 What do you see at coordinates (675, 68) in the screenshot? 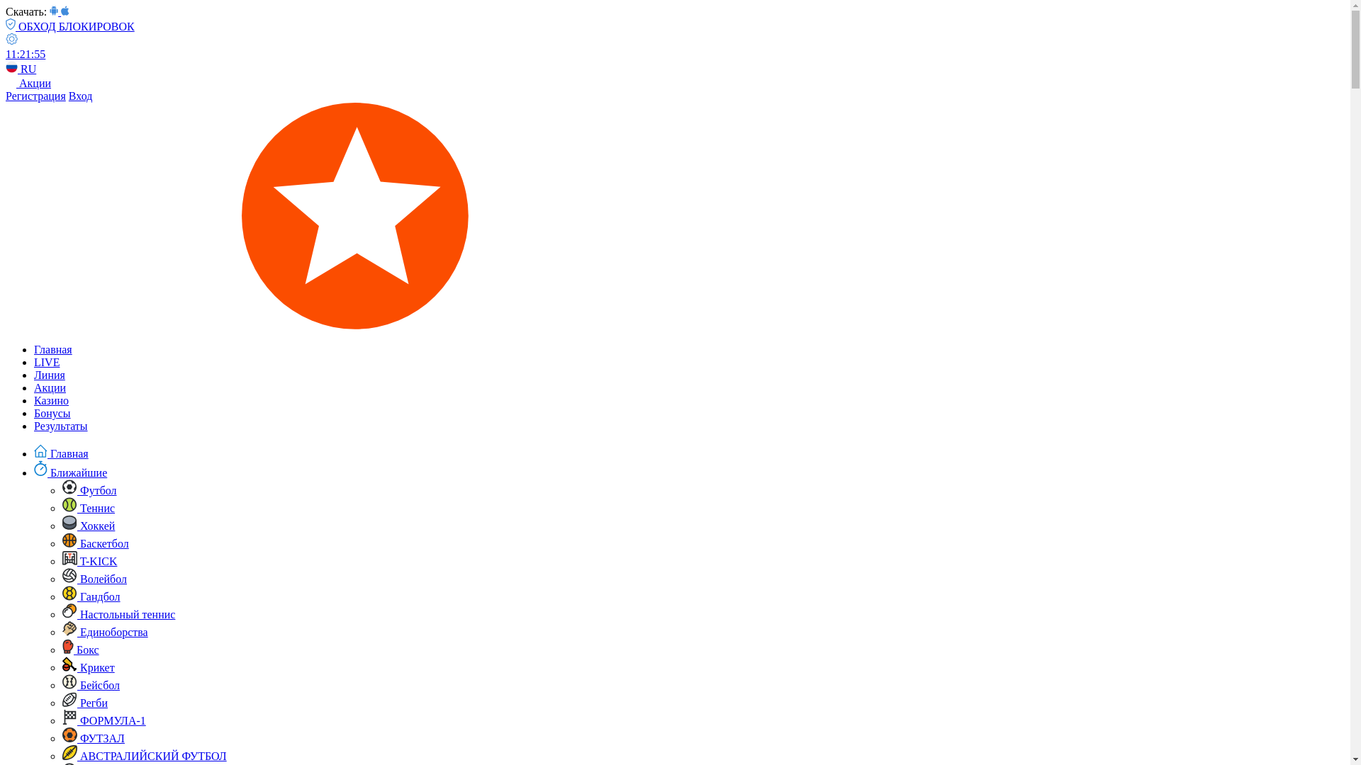
I see `11:21:53` at bounding box center [675, 68].